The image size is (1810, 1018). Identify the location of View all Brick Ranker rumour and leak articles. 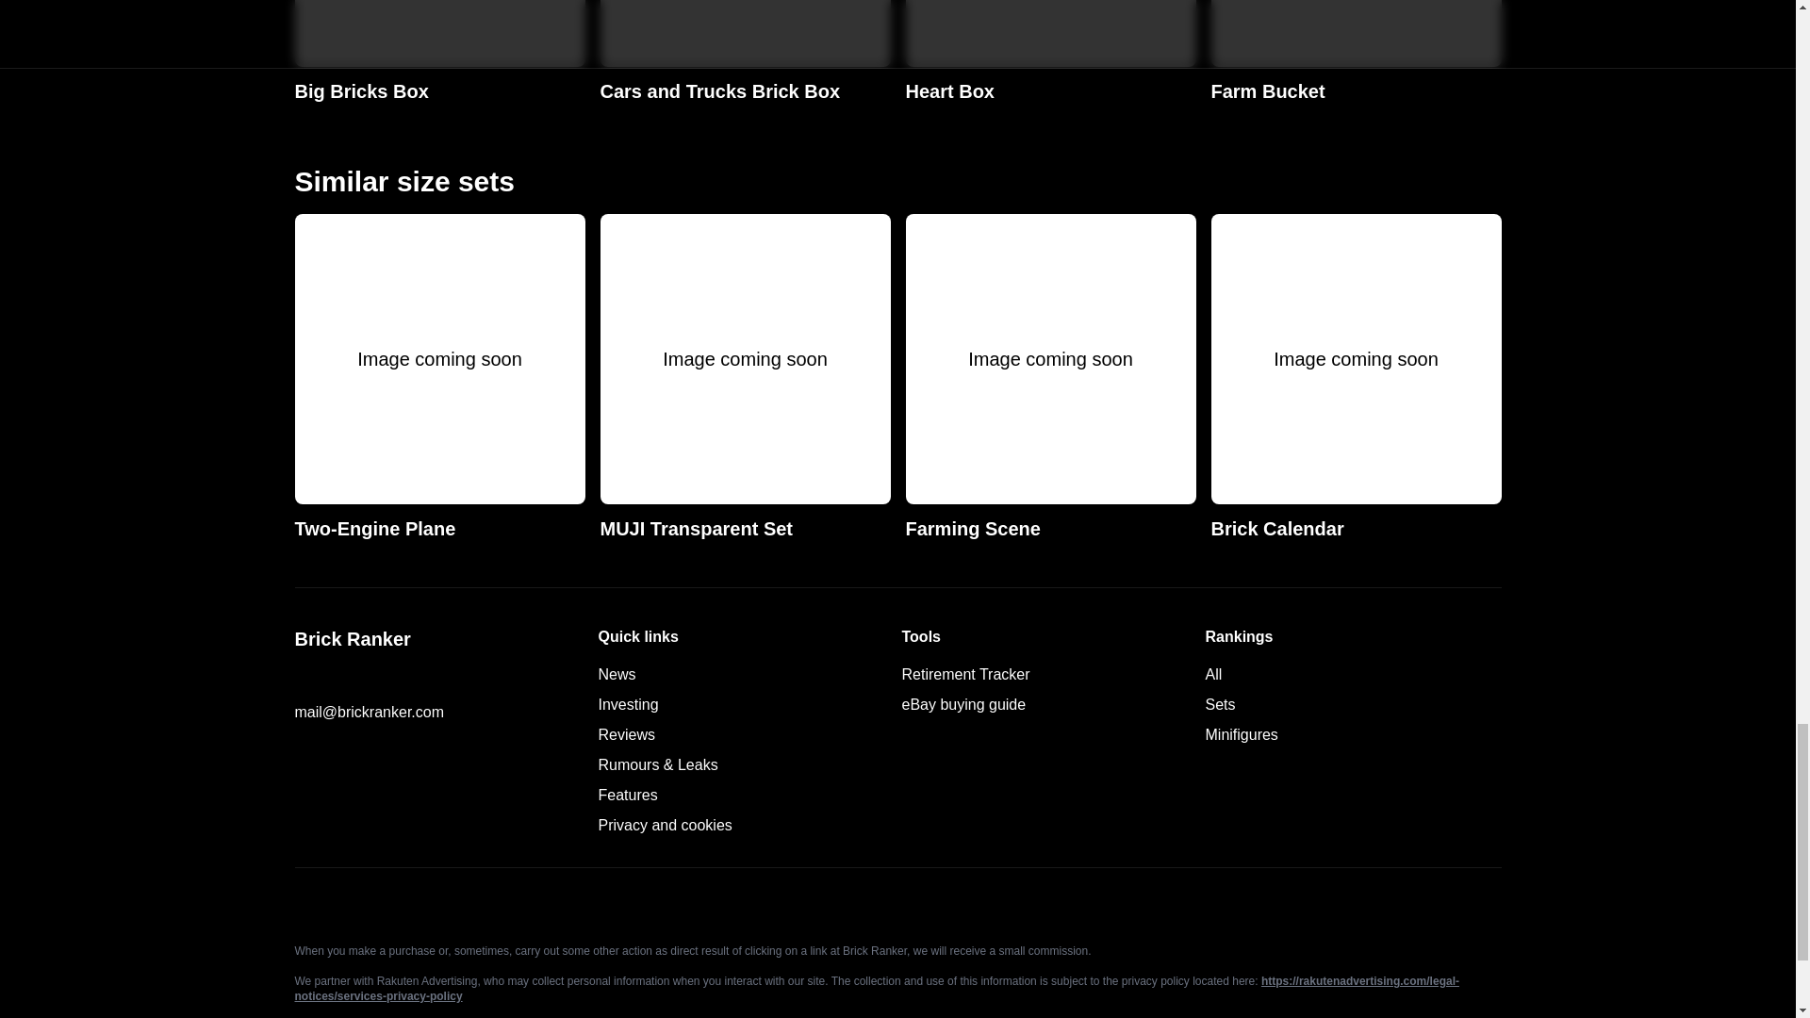
(441, 639).